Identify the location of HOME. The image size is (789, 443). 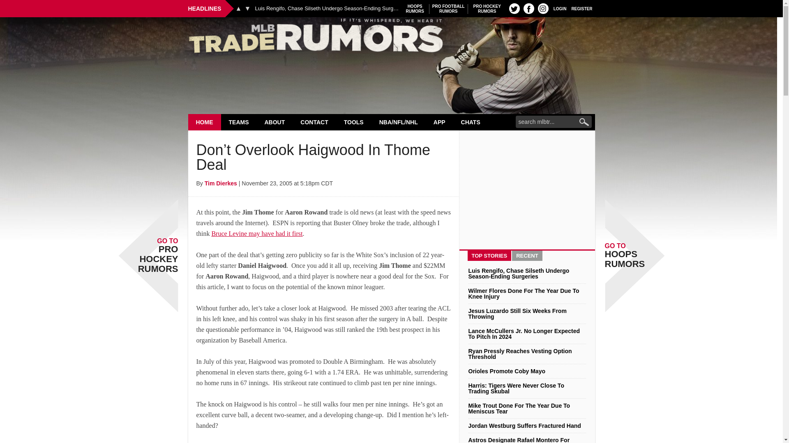
(487, 9).